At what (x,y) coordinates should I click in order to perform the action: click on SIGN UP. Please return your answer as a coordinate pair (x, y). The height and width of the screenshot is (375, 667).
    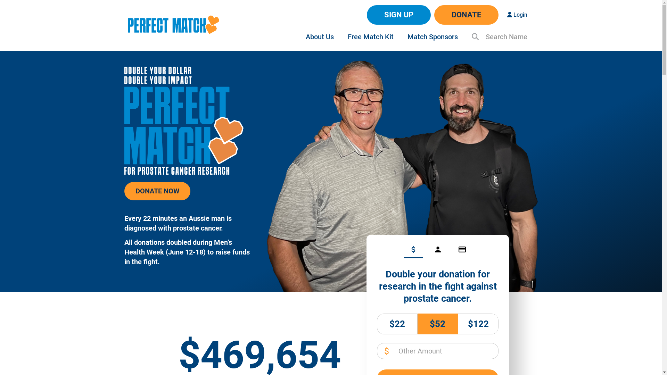
    Looking at the image, I should click on (399, 15).